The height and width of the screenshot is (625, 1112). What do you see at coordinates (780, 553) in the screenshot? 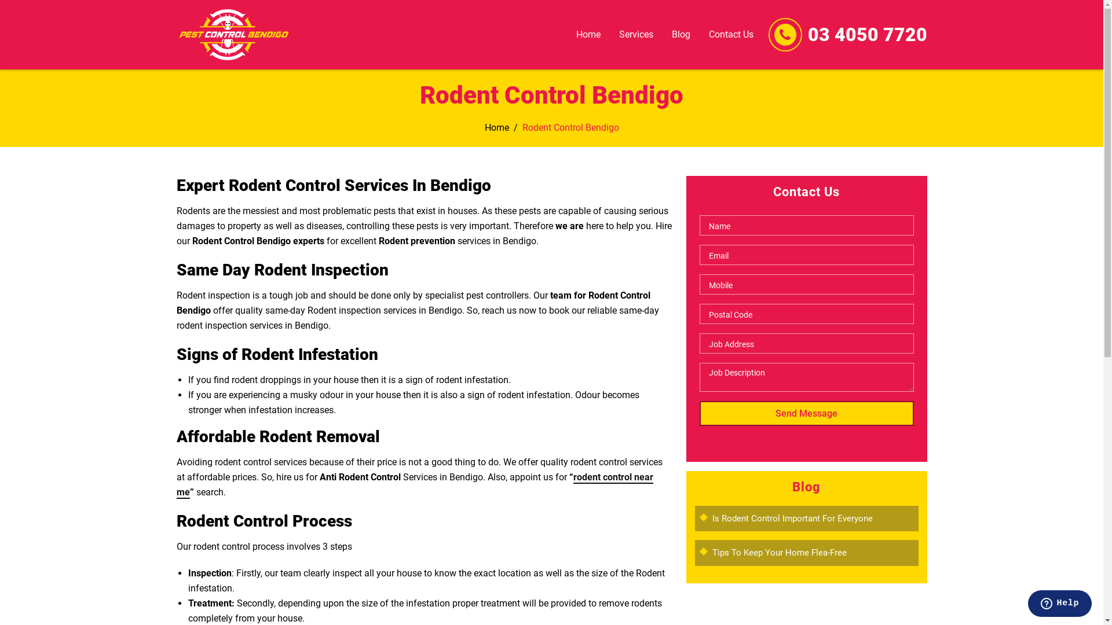
I see `Tips To Keep Your Home Flea-Free` at bounding box center [780, 553].